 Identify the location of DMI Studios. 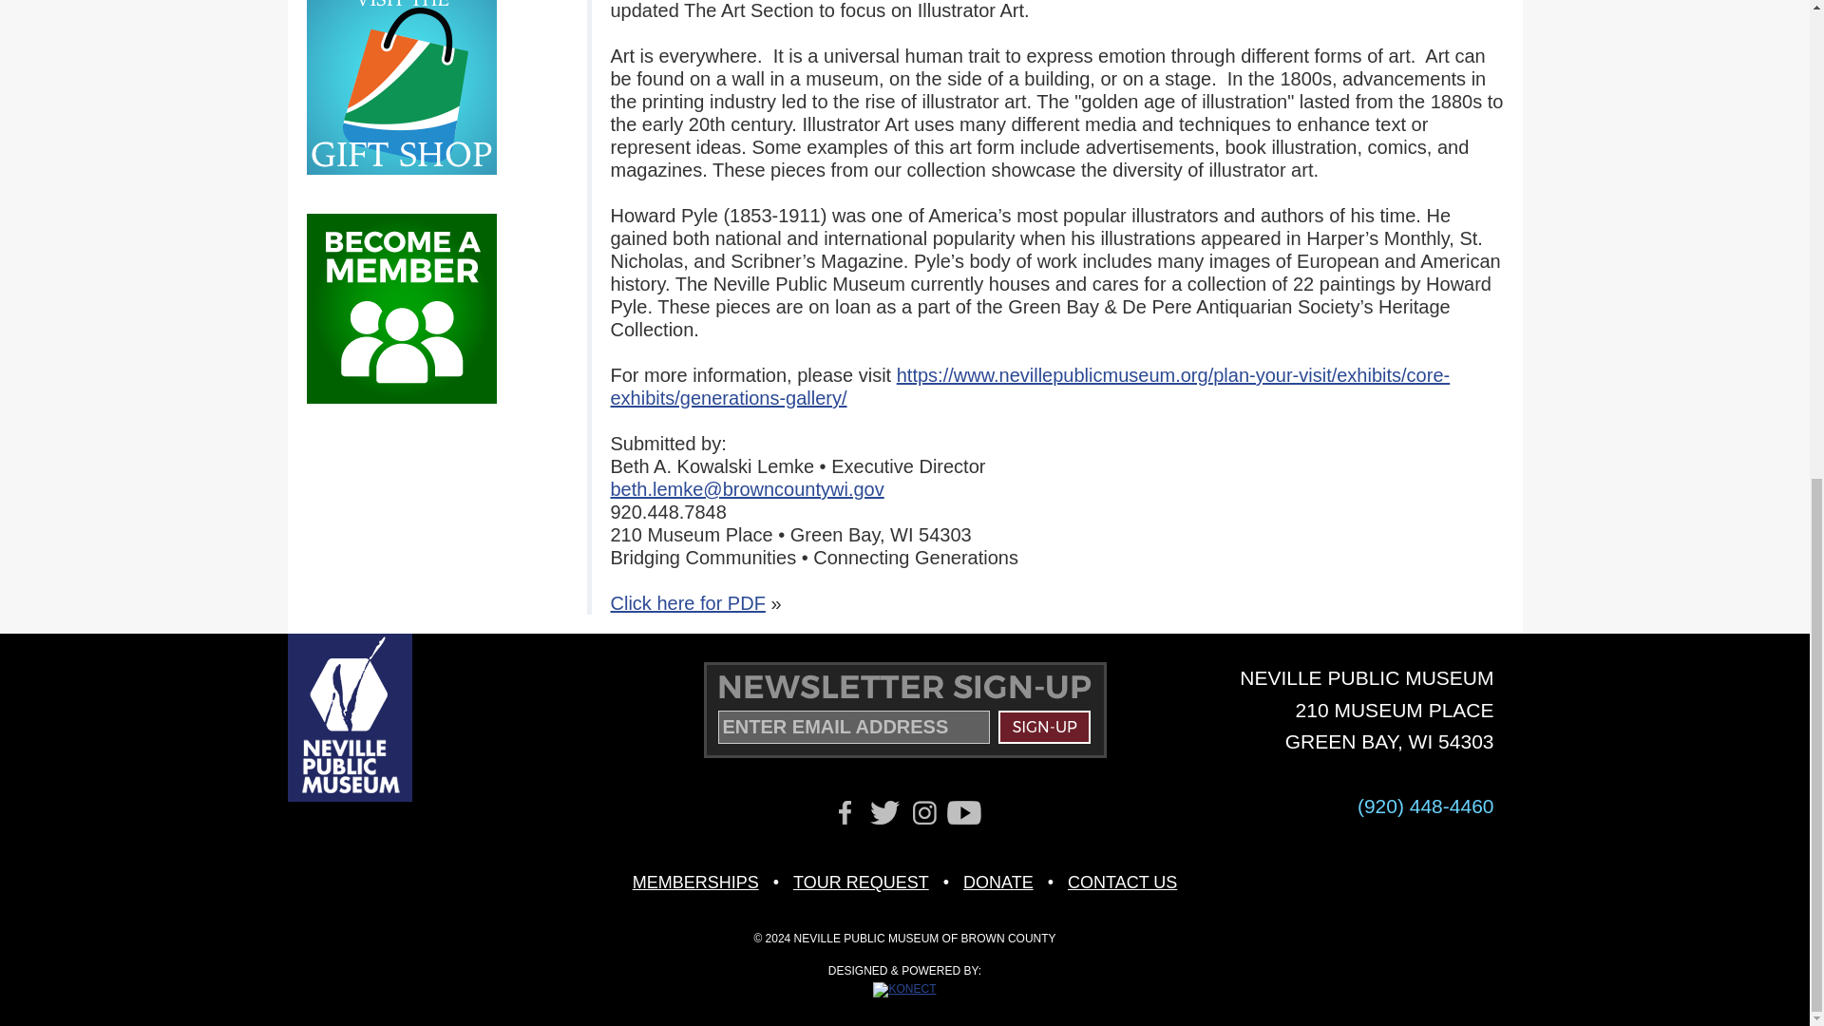
(904, 988).